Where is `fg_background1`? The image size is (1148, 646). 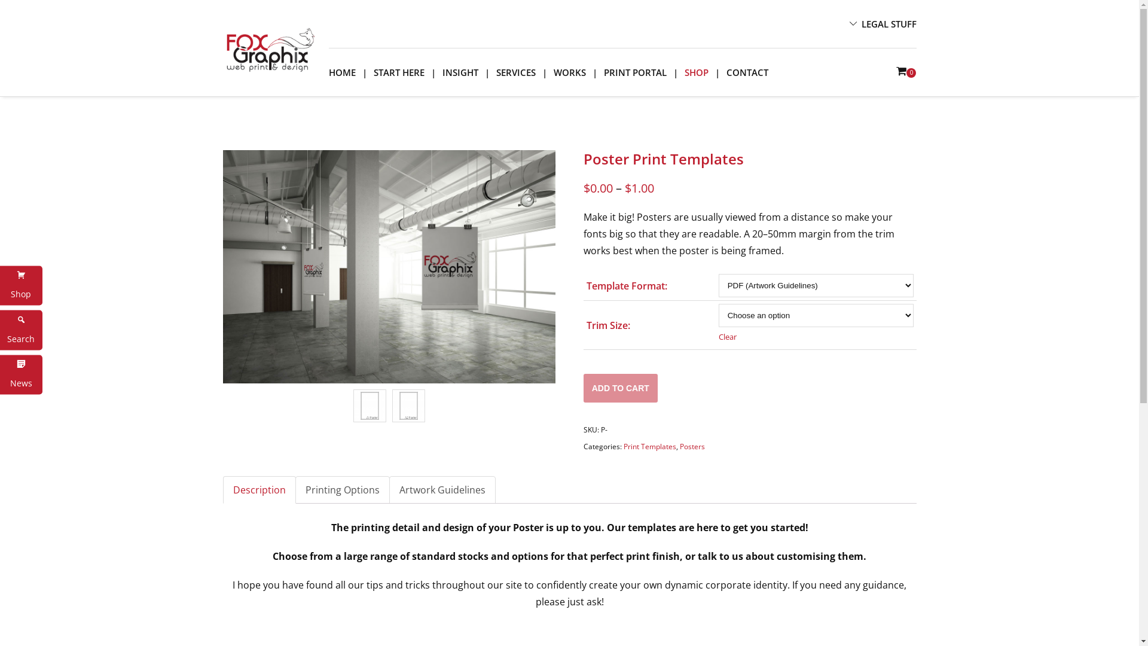
fg_background1 is located at coordinates (389, 267).